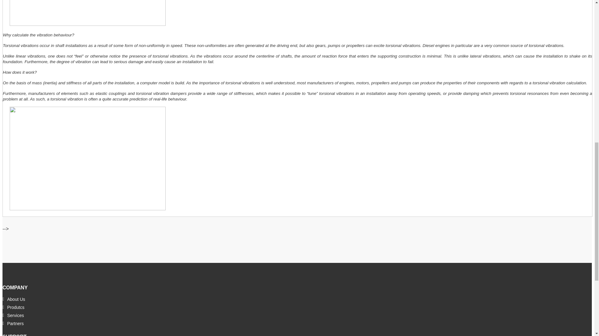 This screenshot has height=336, width=599. I want to click on About Us, so click(14, 299).